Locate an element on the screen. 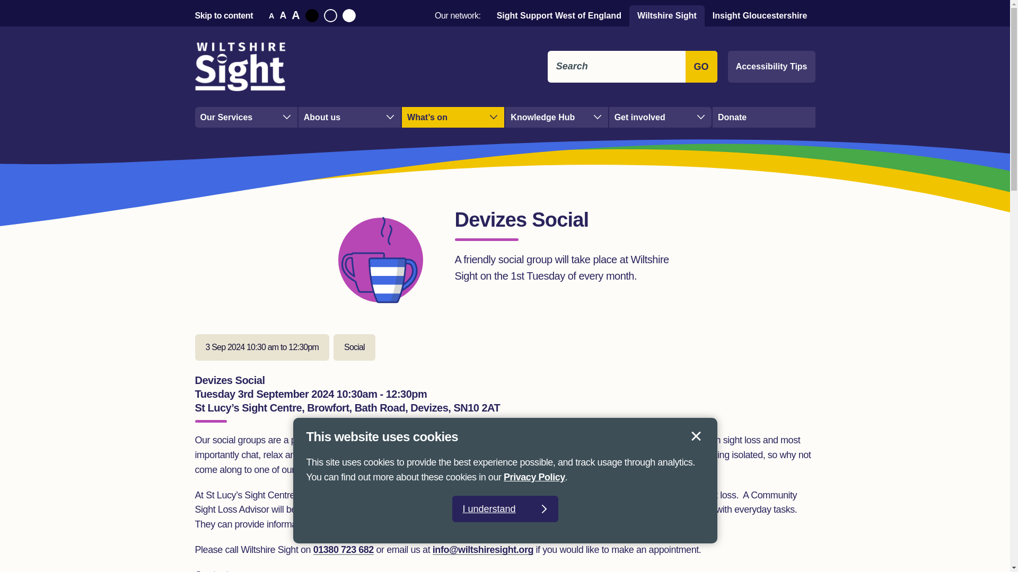  Insight Gloucestershire is located at coordinates (759, 15).